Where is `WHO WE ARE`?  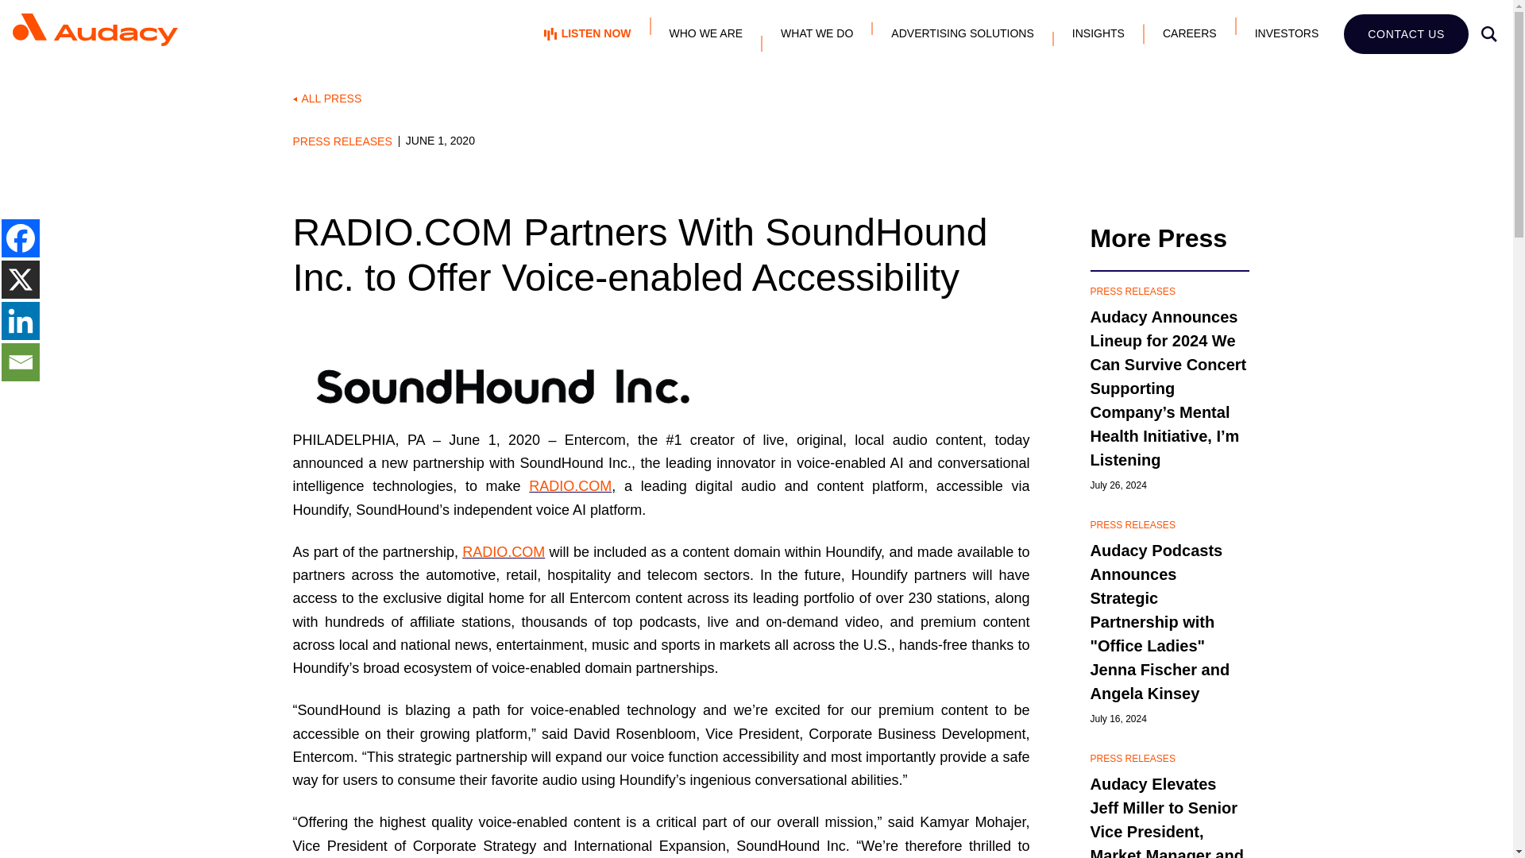 WHO WE ARE is located at coordinates (707, 33).